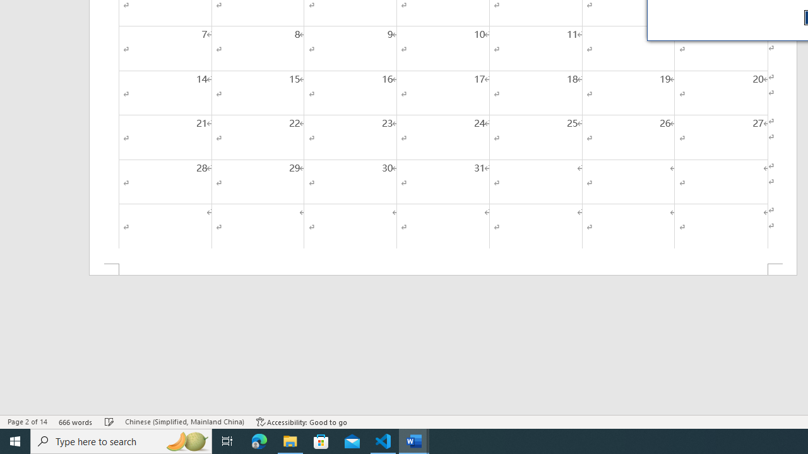  I want to click on Page Number Page 2 of 14, so click(27, 421).